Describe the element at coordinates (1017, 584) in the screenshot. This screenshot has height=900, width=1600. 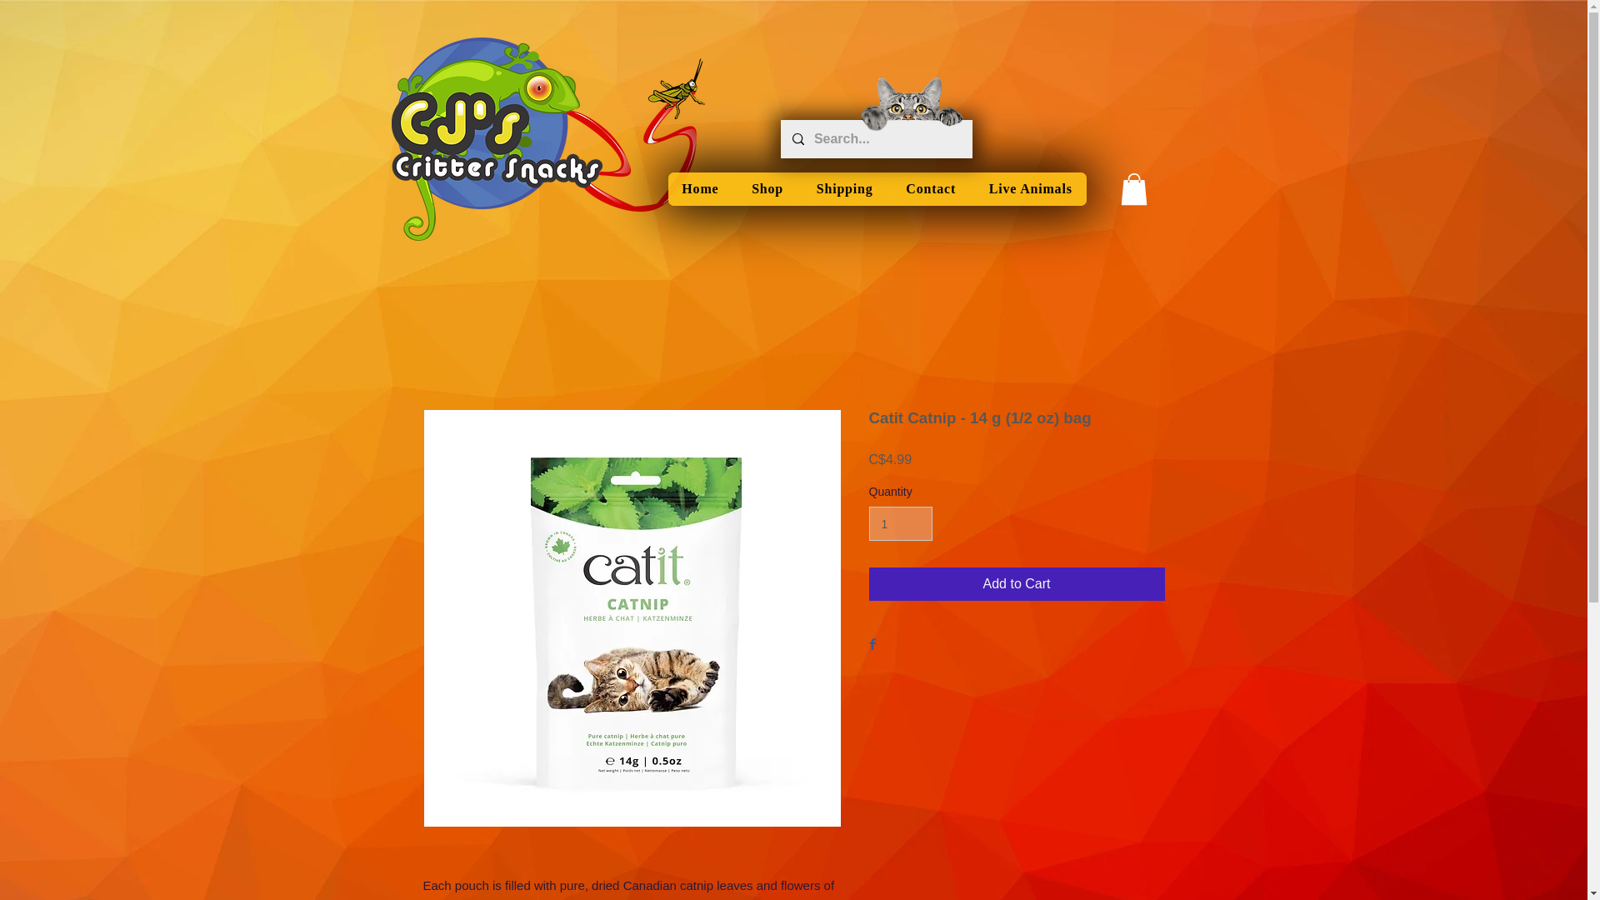
I see `Add to Cart` at that location.